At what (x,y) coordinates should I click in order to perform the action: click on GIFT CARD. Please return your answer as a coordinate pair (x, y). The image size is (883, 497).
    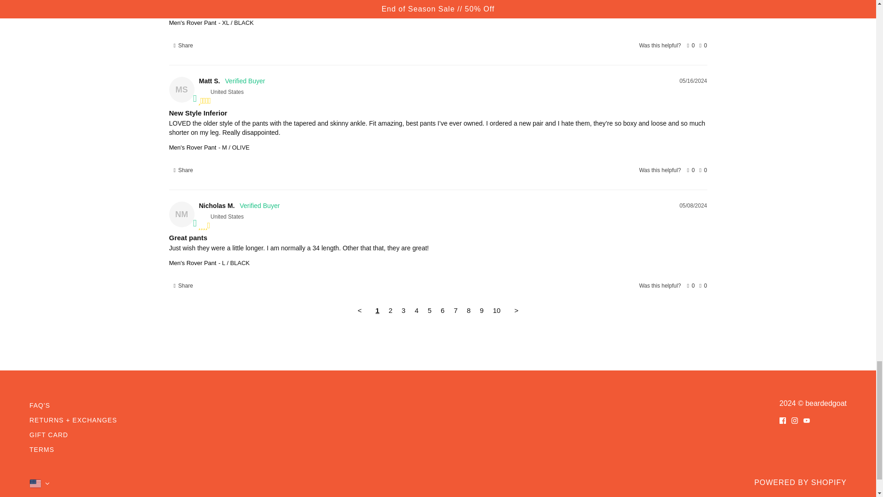
    Looking at the image, I should click on (48, 434).